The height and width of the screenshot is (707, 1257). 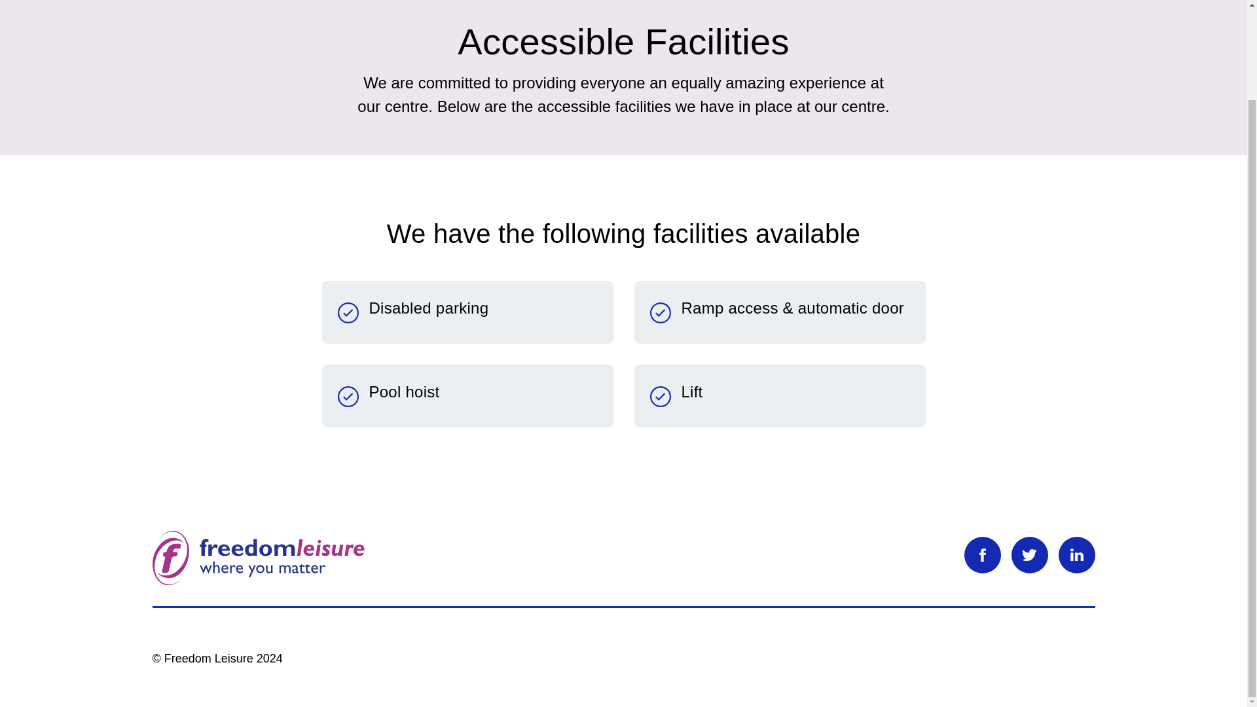 I want to click on Home, so click(x=131, y=1).